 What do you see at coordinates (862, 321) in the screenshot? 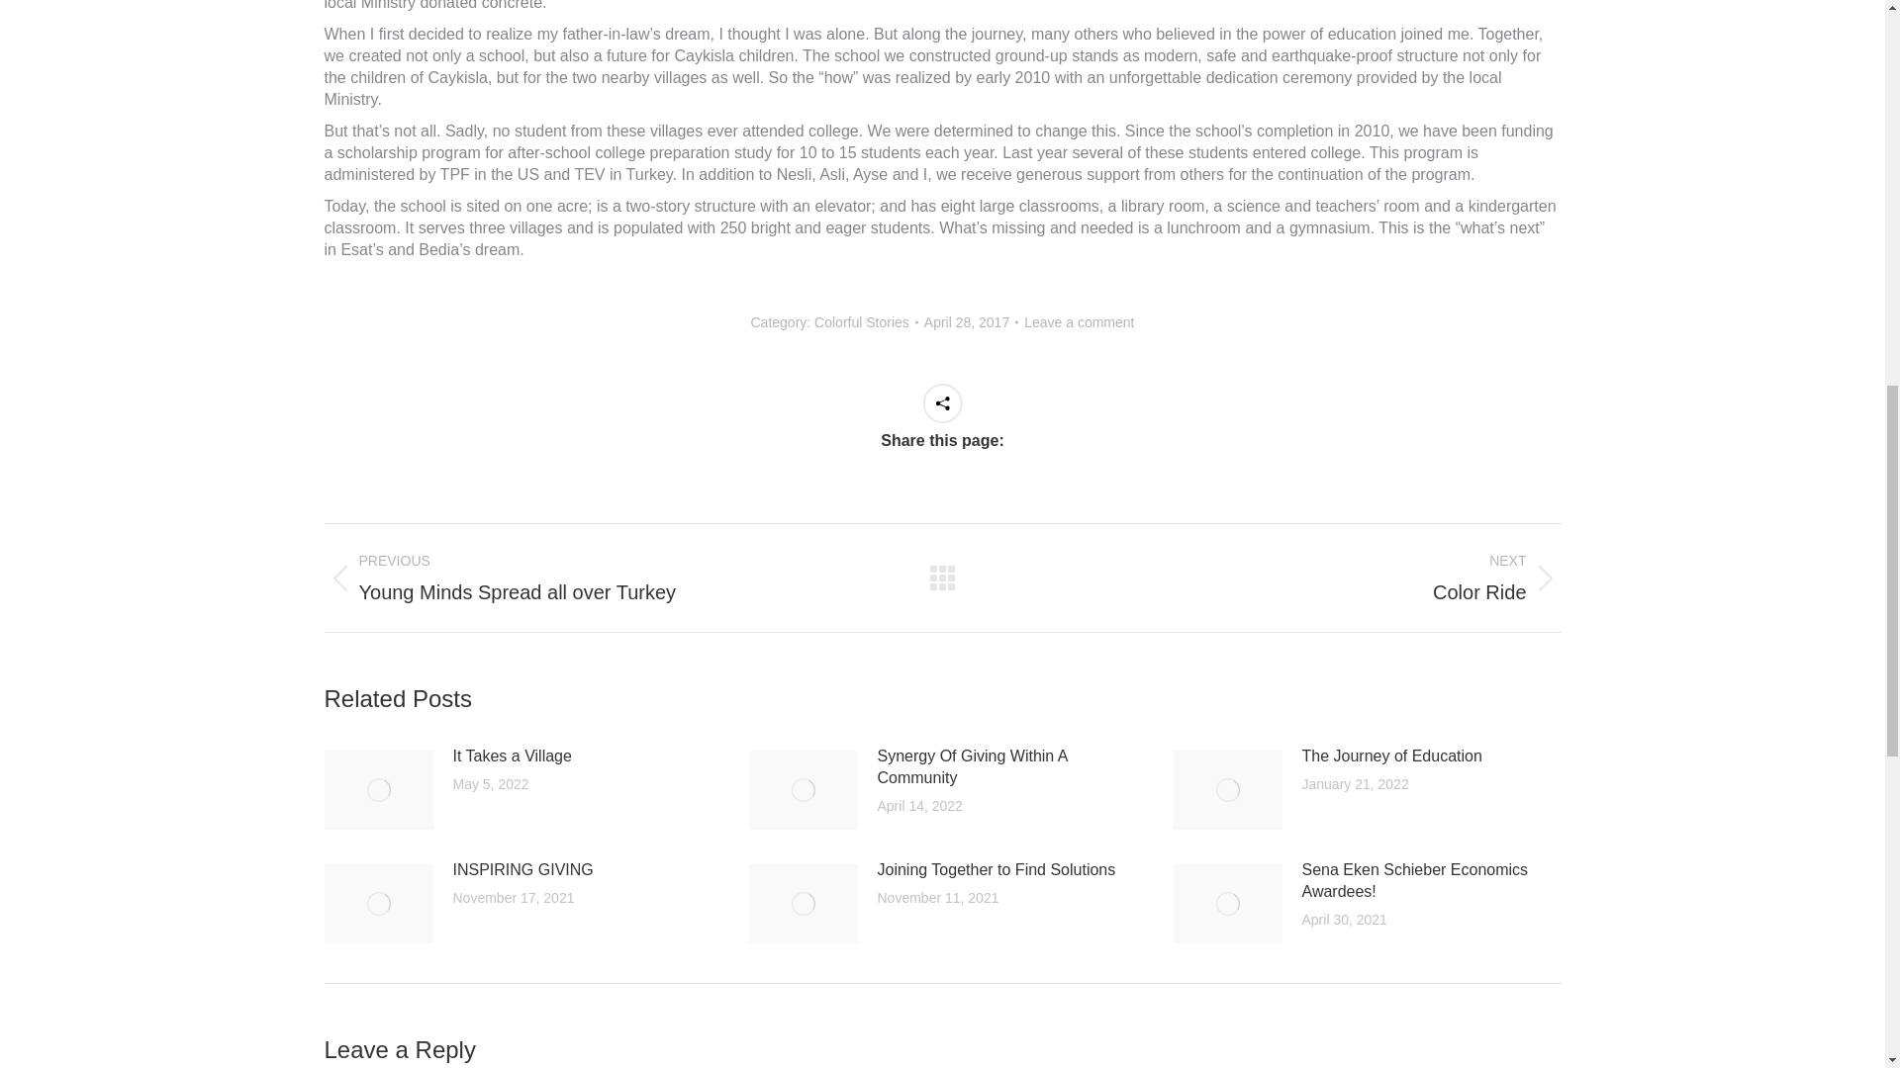
I see `Synergy Of Giving Within A Community` at bounding box center [862, 321].